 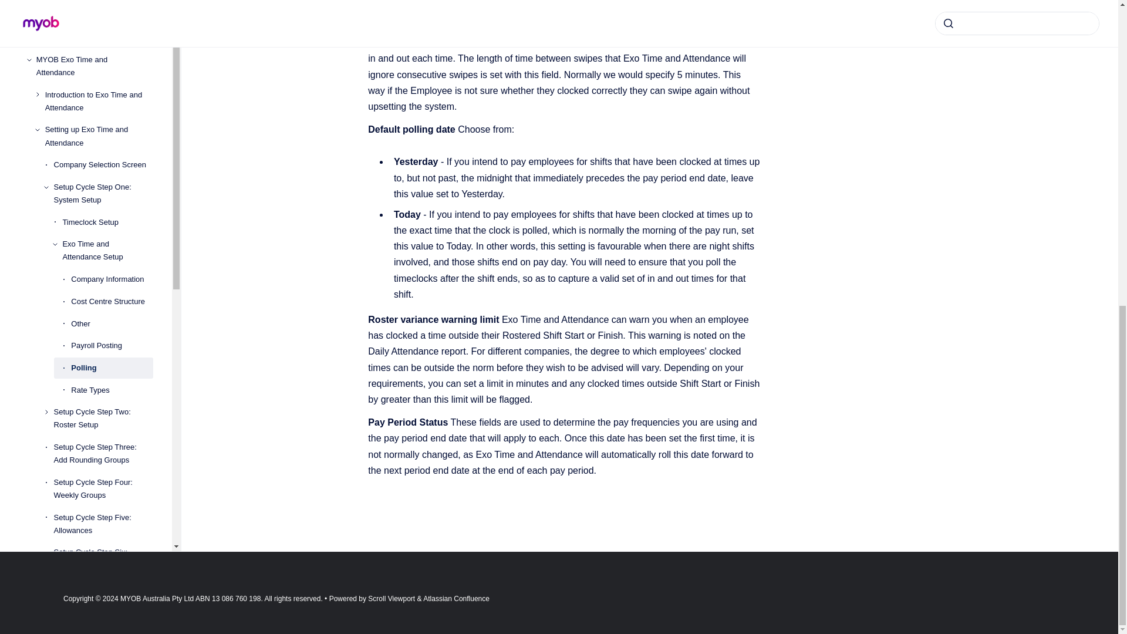 What do you see at coordinates (103, 52) in the screenshot?
I see `Setup Cycle Step Six: Statutory Holiday Groups` at bounding box center [103, 52].